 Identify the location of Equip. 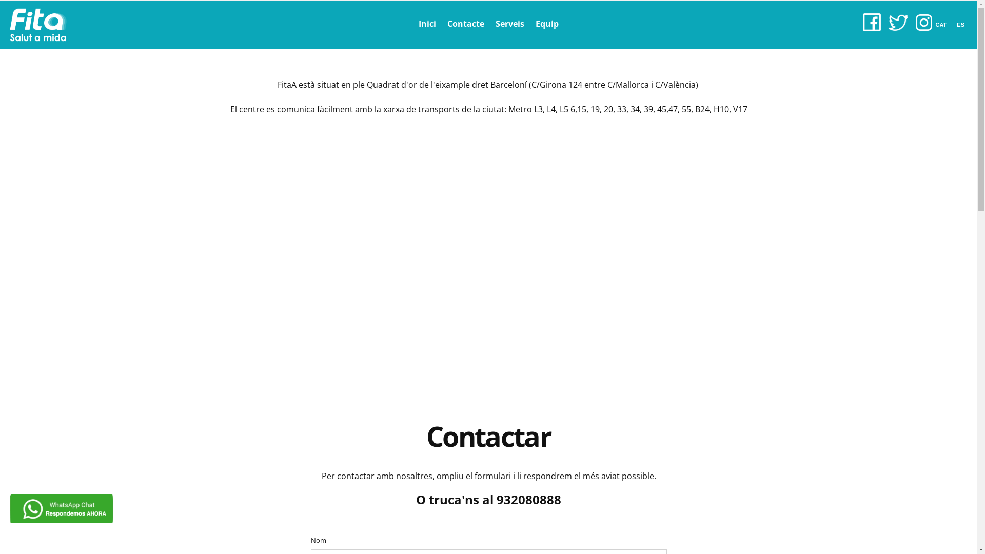
(547, 24).